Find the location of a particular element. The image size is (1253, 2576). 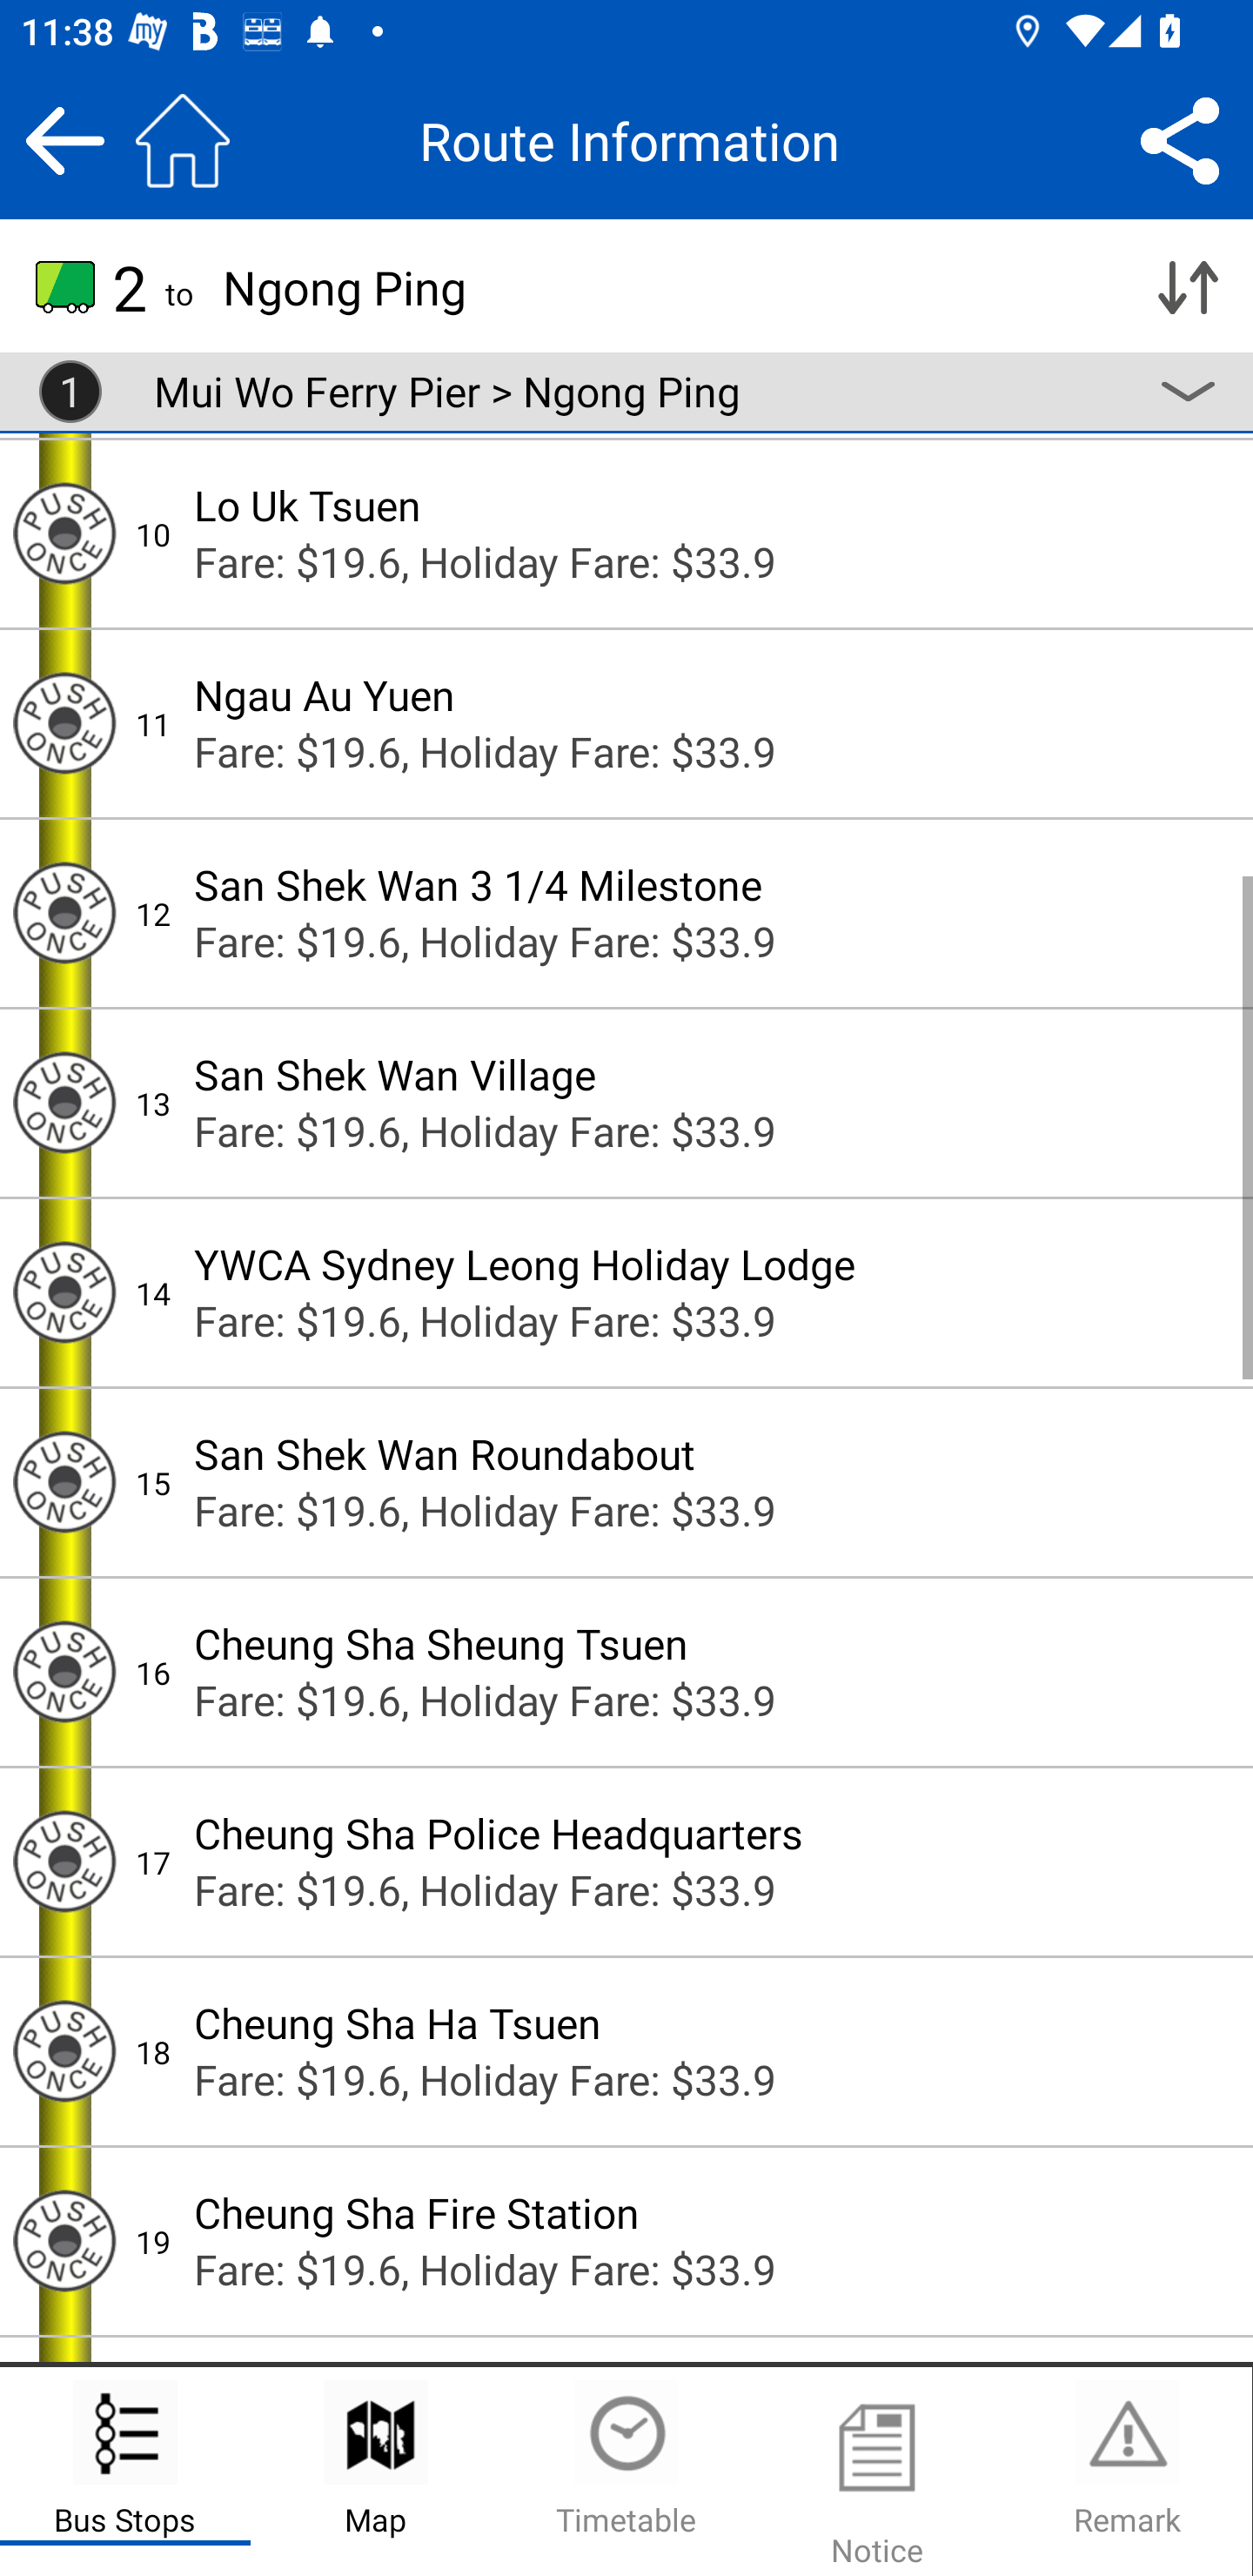

Alight Reminder is located at coordinates (64, 2052).